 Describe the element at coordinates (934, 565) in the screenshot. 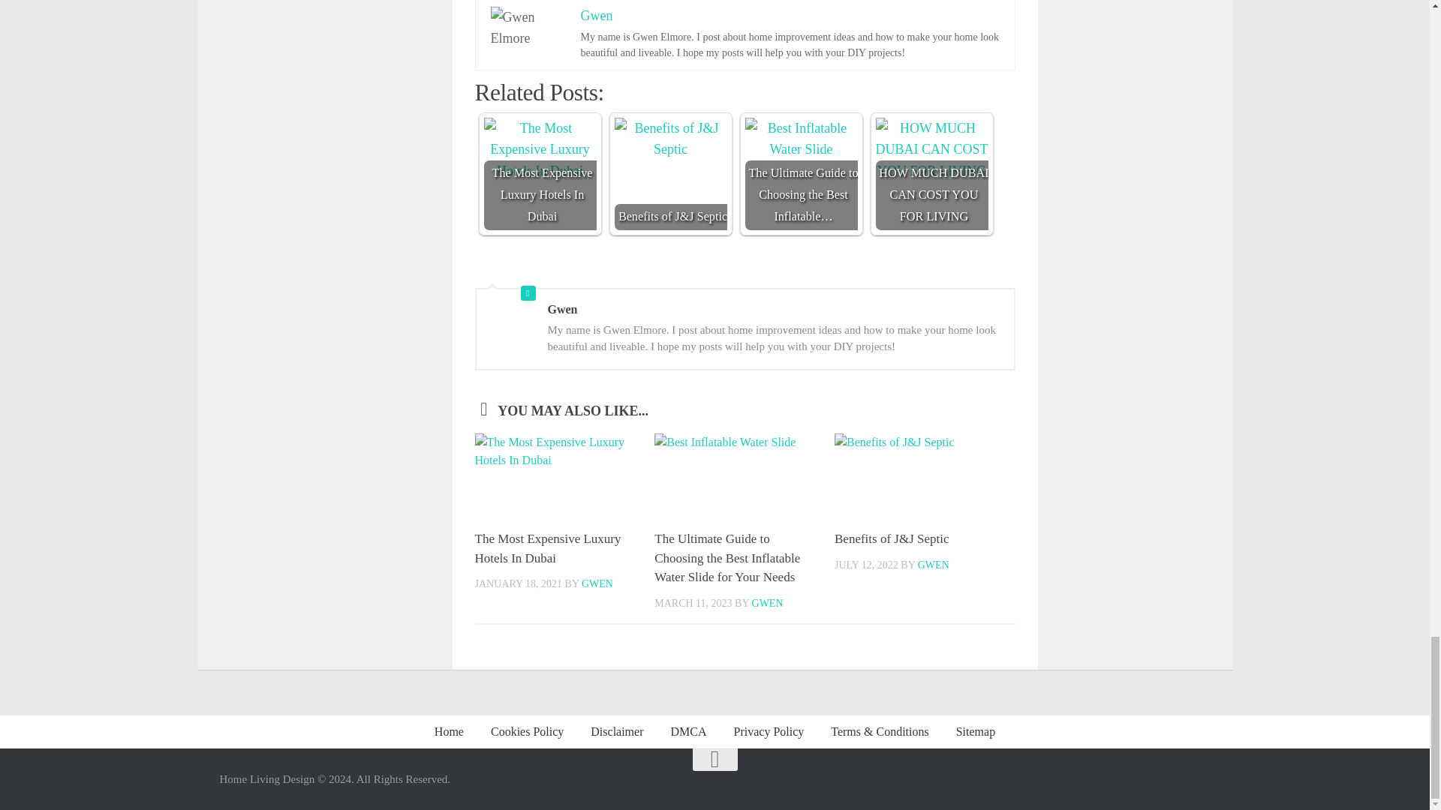

I see `Posts by Gwen` at that location.